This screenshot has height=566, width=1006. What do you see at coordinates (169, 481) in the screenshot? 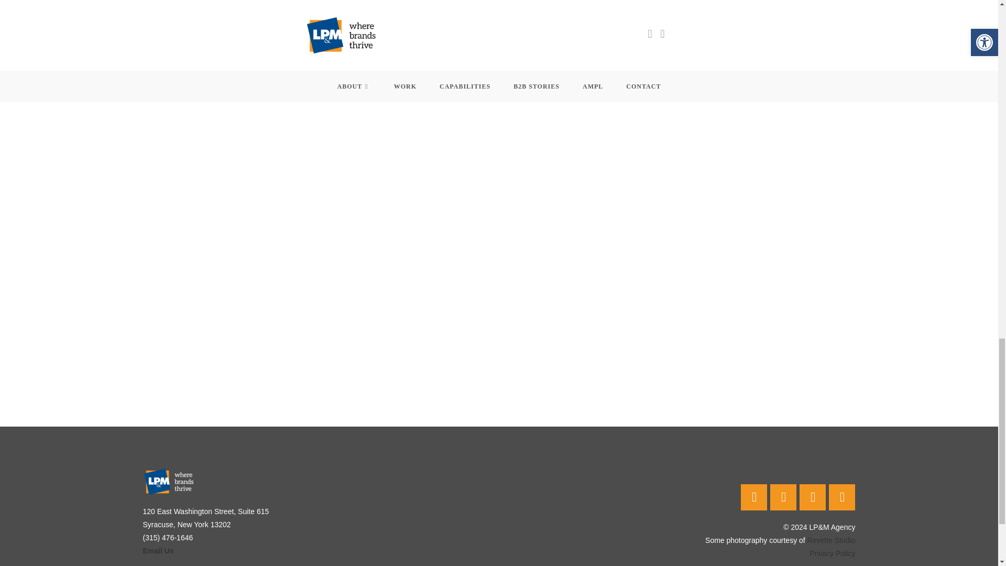
I see `LPM Logo New 02 Tagline Footer-01` at bounding box center [169, 481].